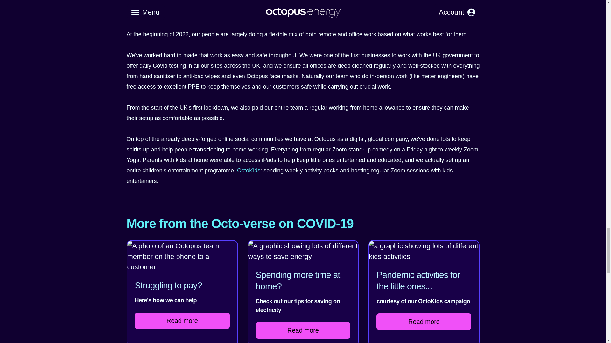 The width and height of the screenshot is (611, 343). Describe the element at coordinates (248, 170) in the screenshot. I see `OctoKids` at that location.